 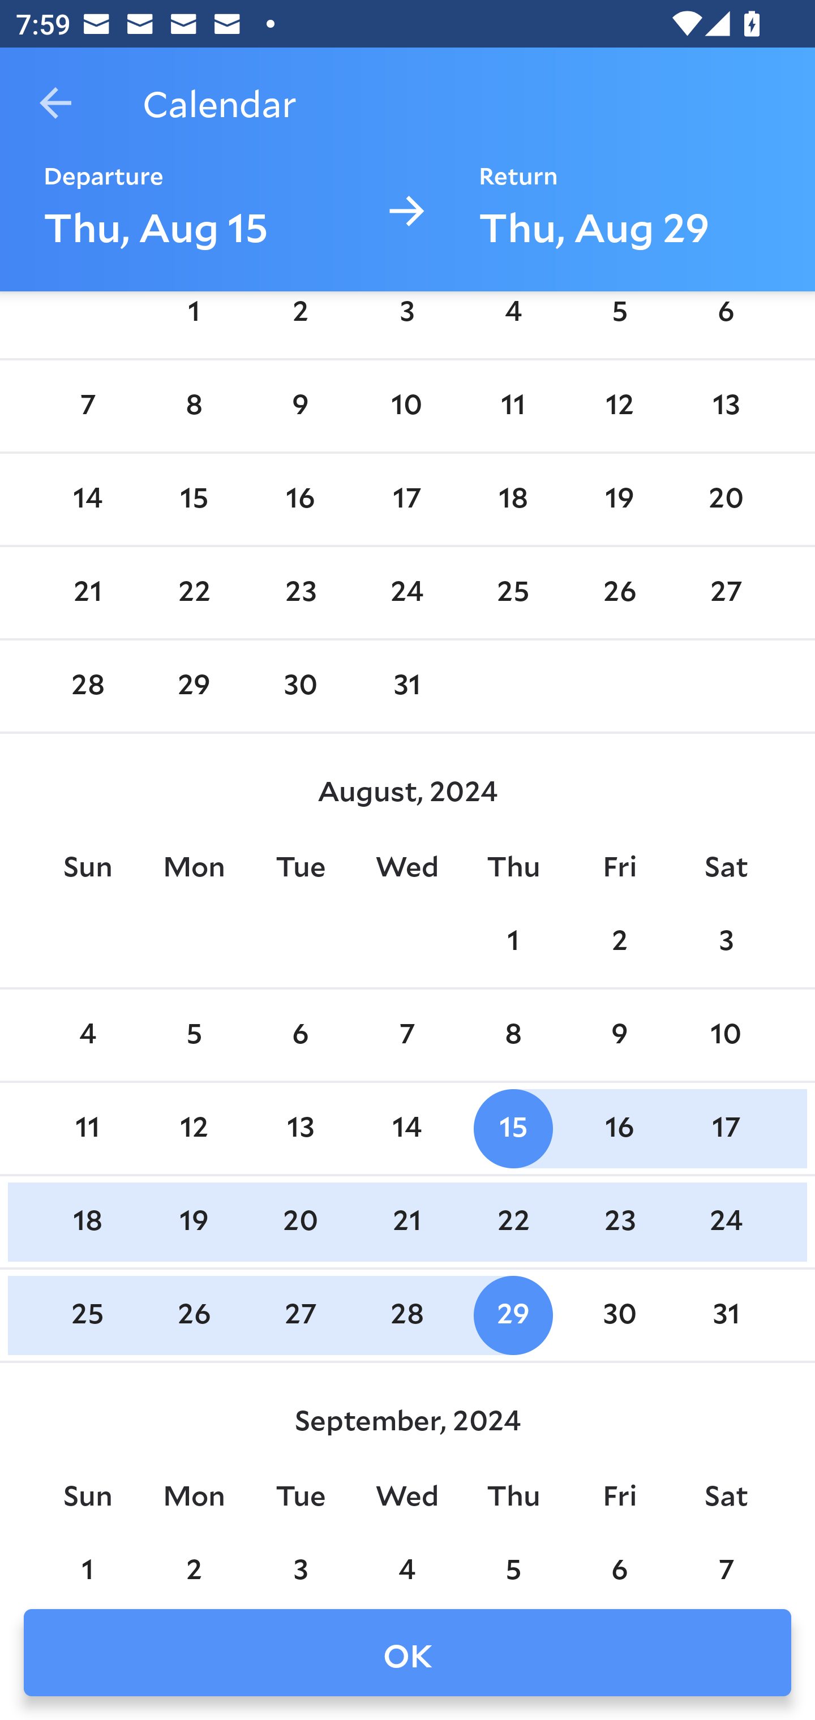 I want to click on 10, so click(x=726, y=1035).